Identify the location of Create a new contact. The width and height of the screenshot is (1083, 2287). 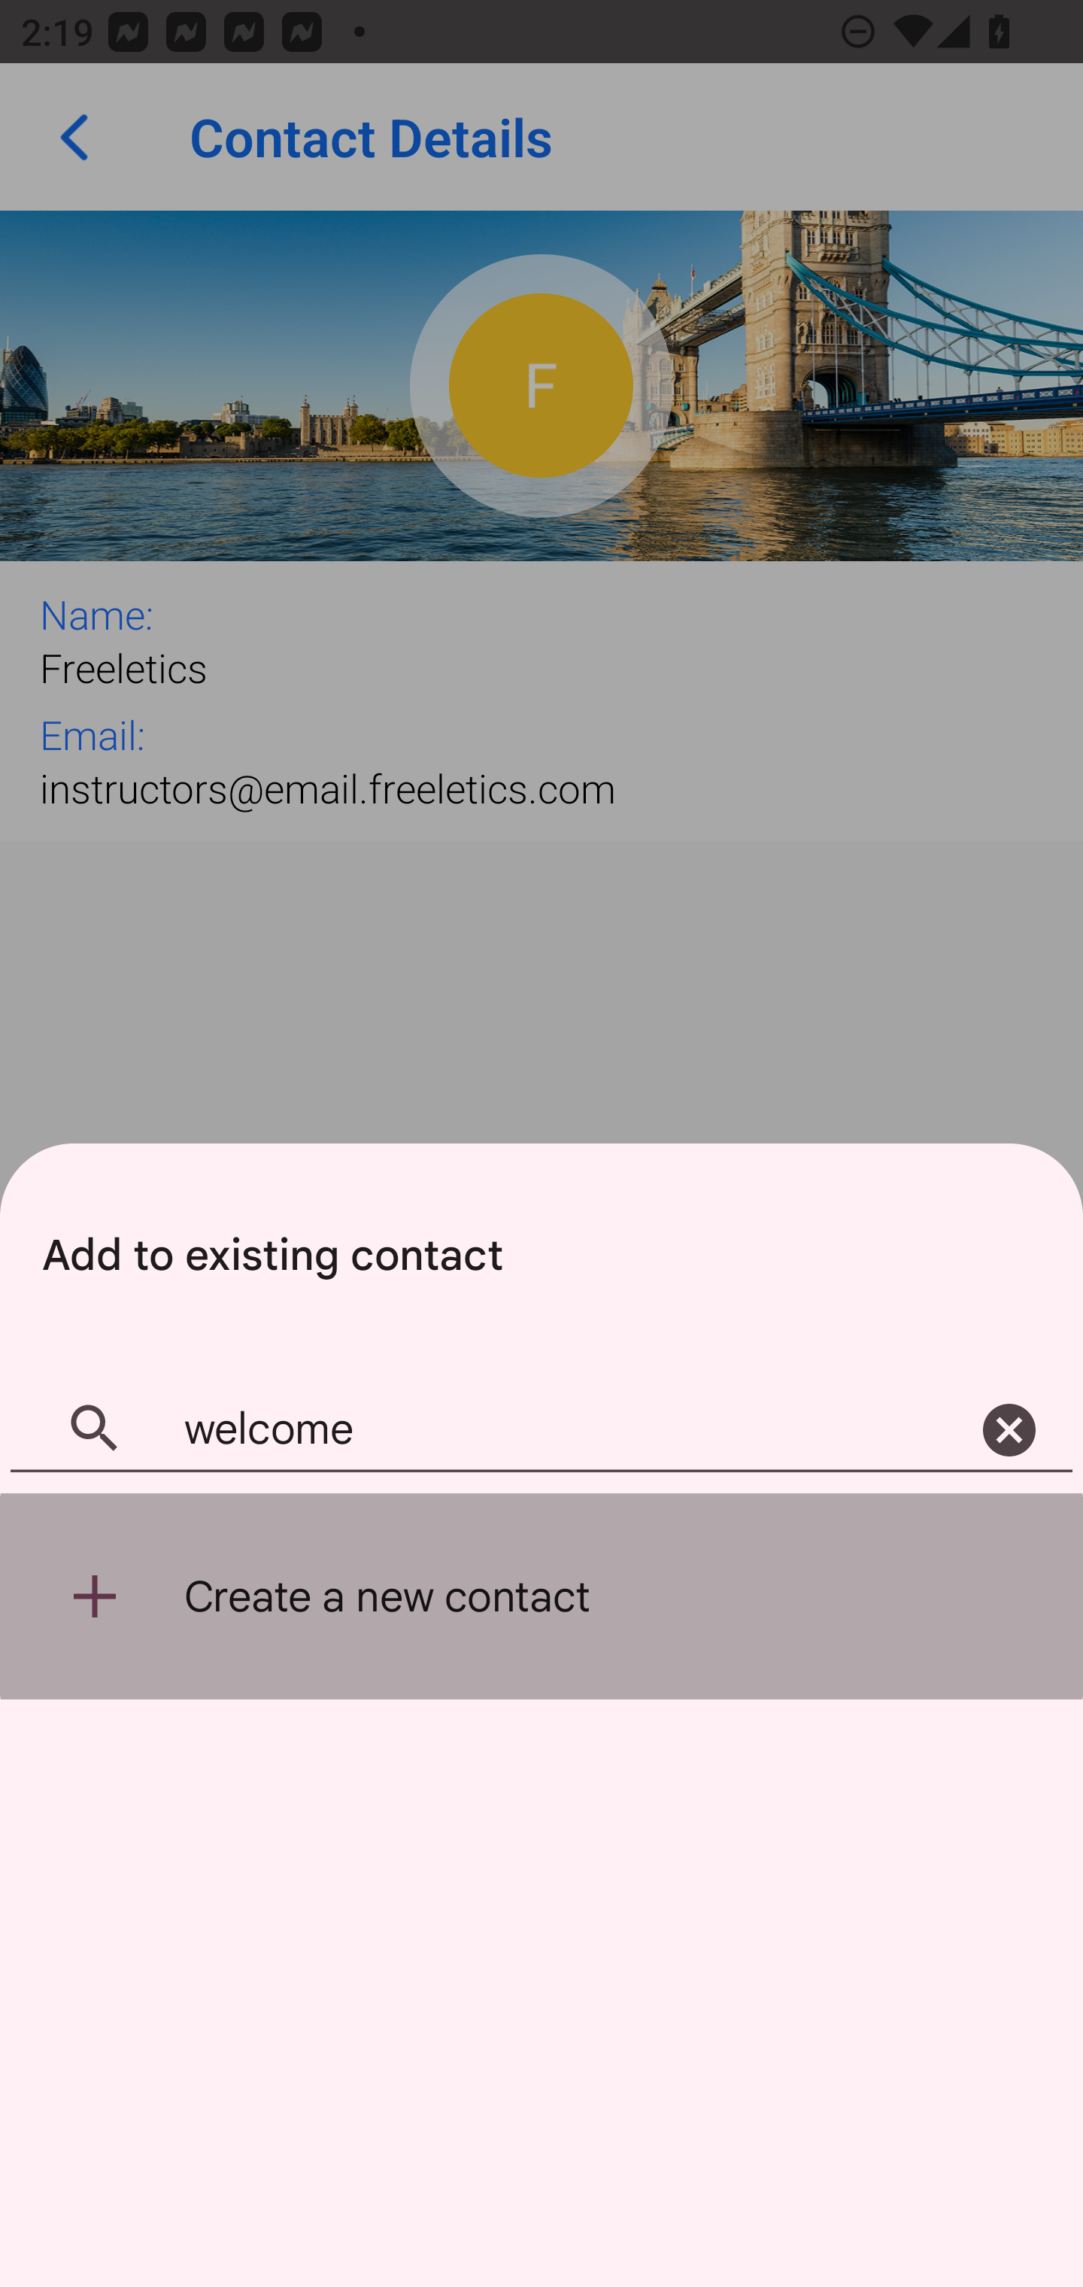
(541, 1596).